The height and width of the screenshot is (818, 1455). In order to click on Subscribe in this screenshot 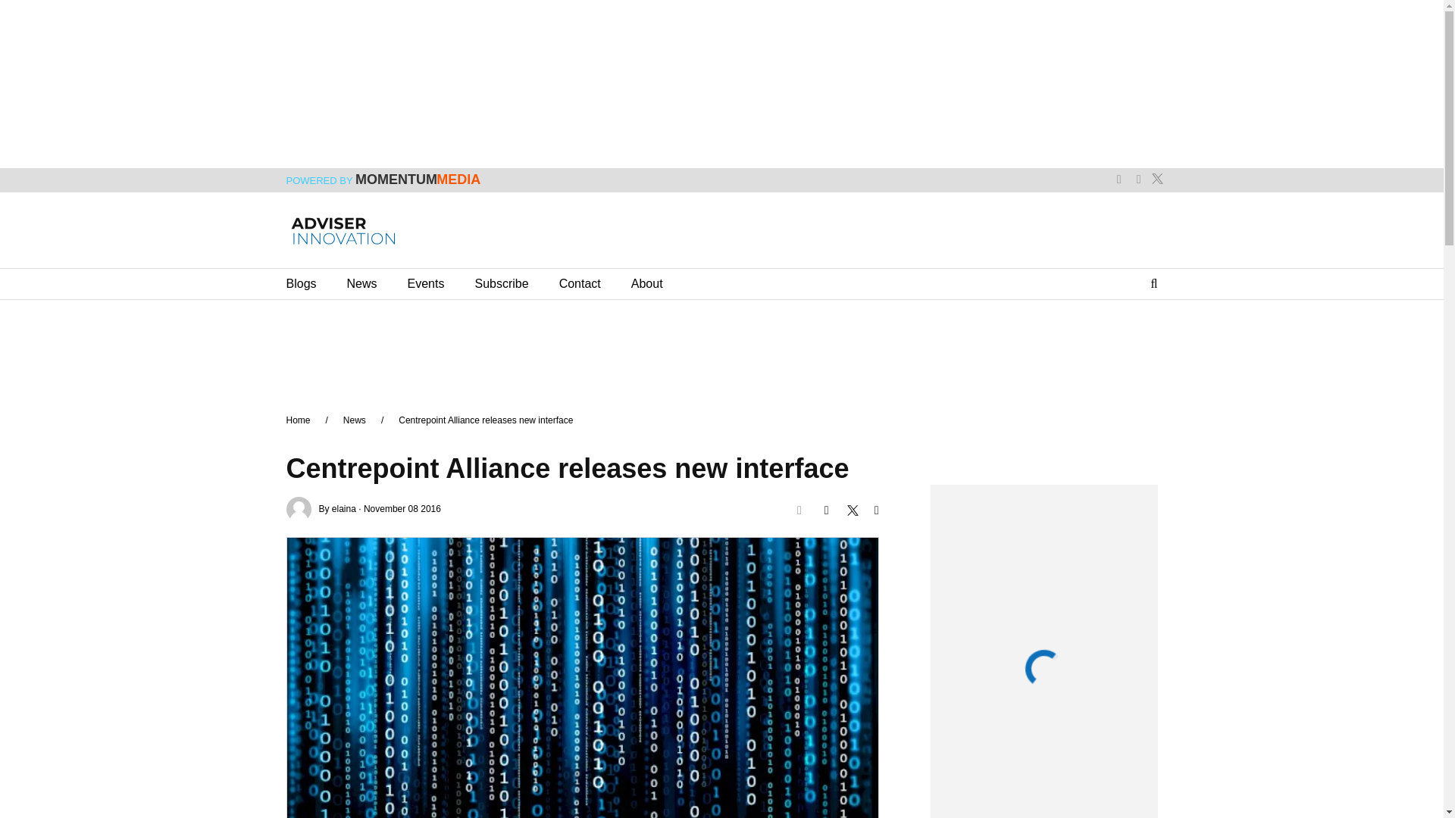, I will do `click(500, 283)`.